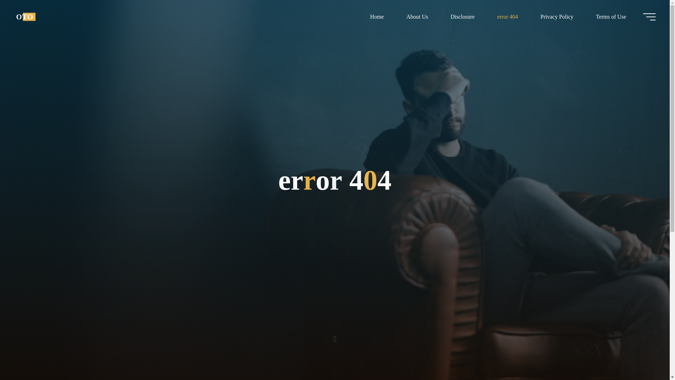 The image size is (675, 380). I want to click on Home, so click(377, 17).